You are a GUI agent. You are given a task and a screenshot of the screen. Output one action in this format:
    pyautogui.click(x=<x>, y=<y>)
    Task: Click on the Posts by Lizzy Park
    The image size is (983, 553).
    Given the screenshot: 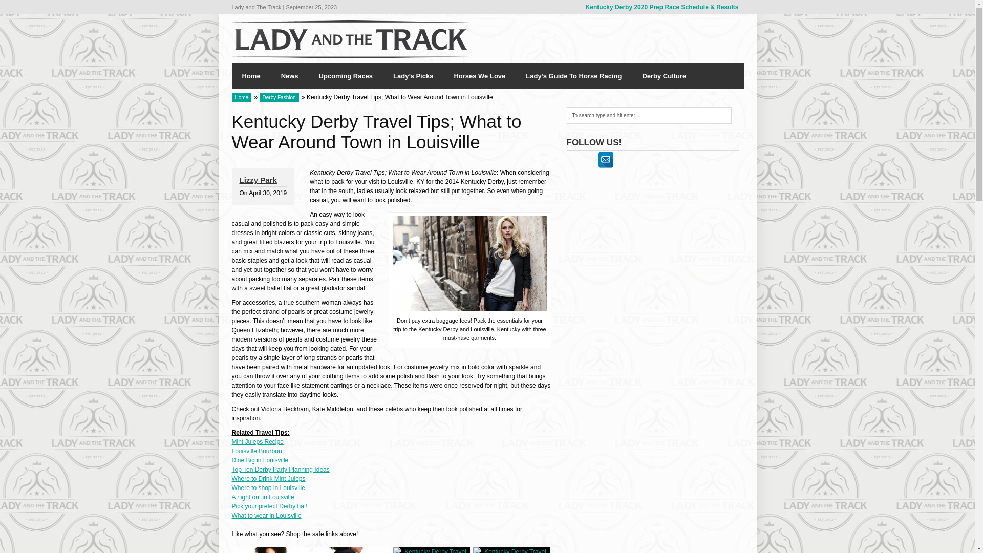 What is the action you would take?
    pyautogui.click(x=258, y=180)
    